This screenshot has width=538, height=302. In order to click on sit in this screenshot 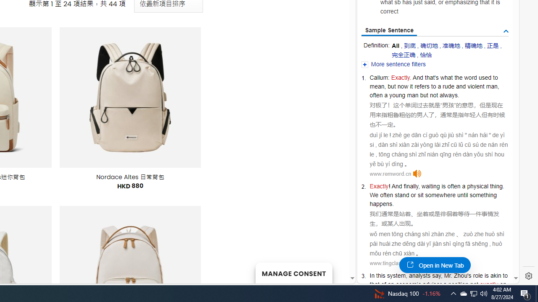, I will do `click(420, 195)`.